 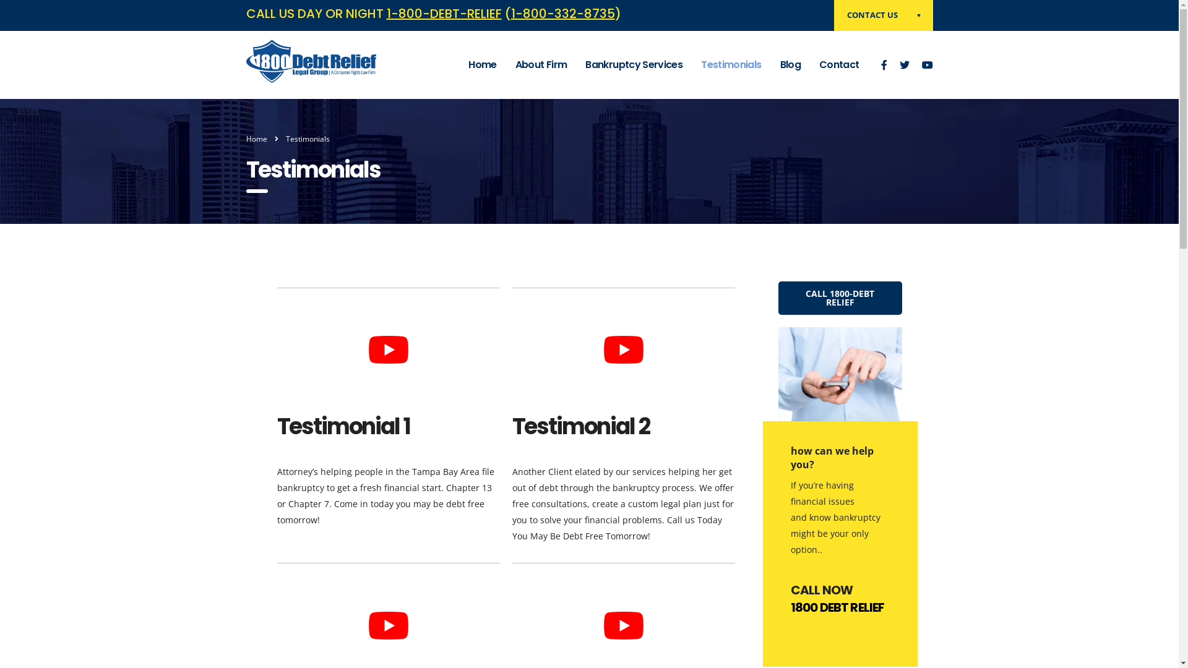 I want to click on 1800 DEBT RELIEF, so click(x=838, y=607).